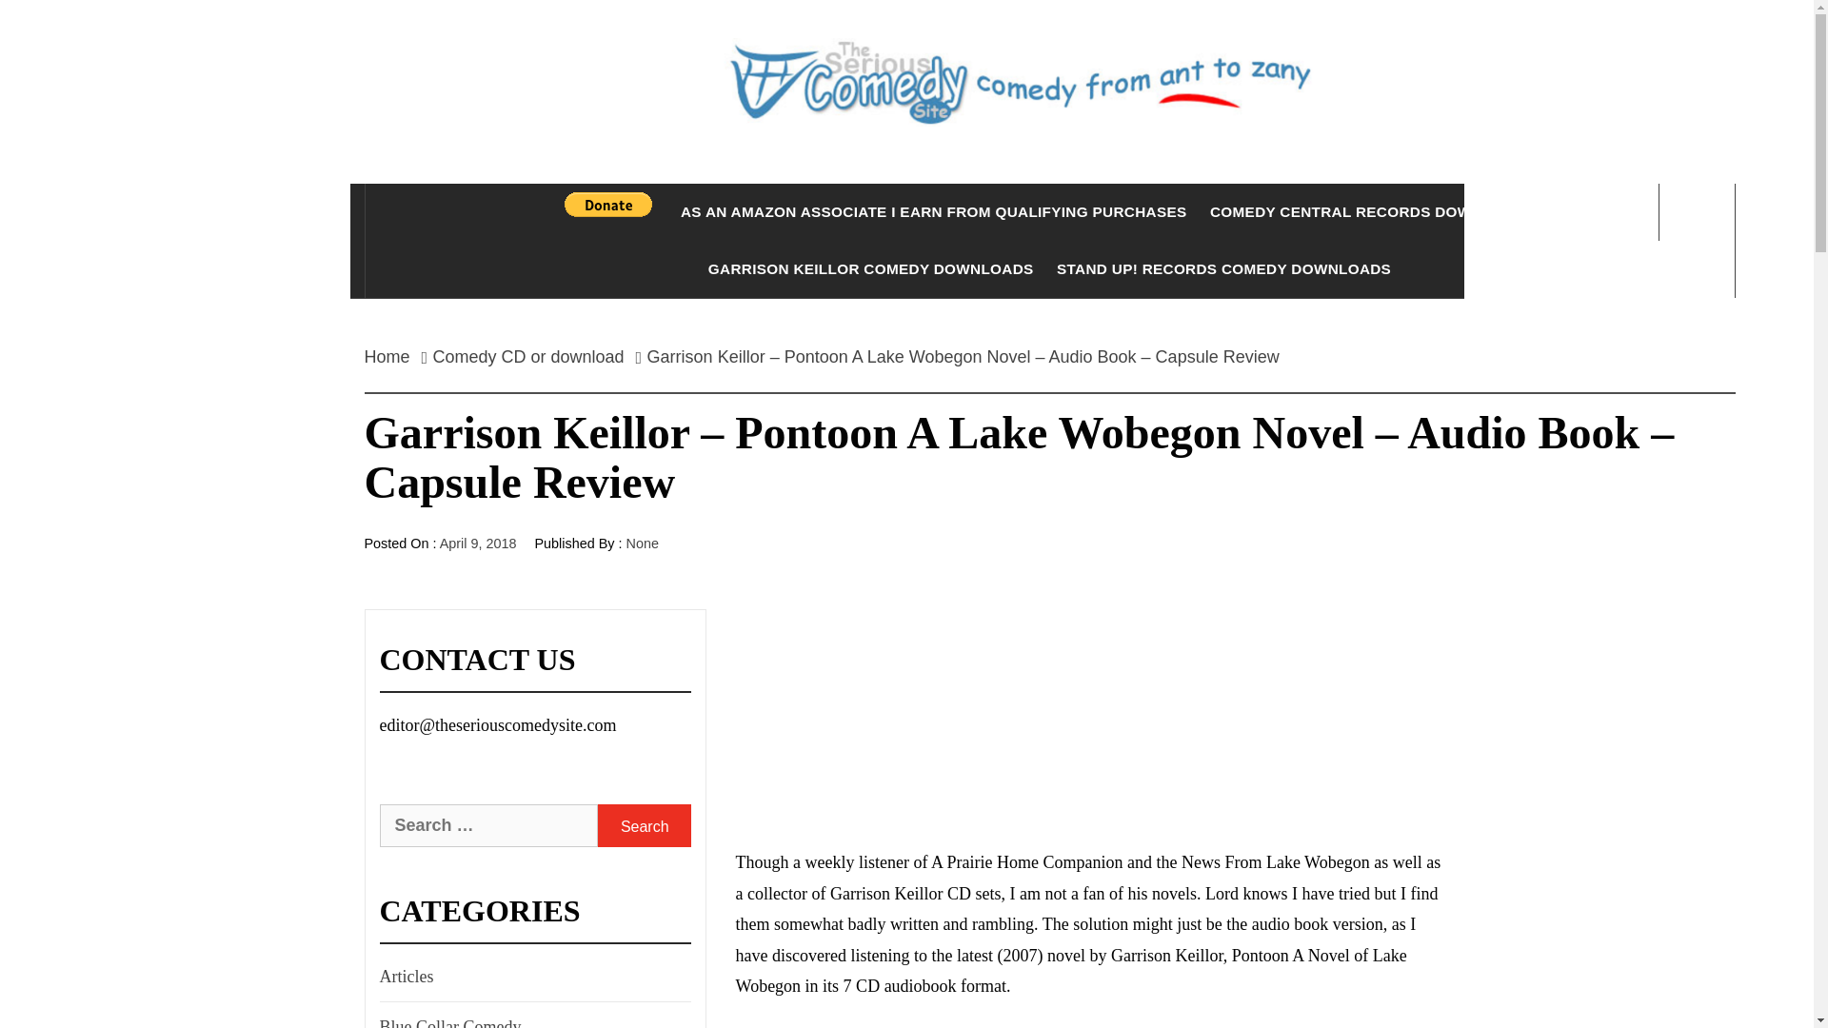  I want to click on Home, so click(392, 356).